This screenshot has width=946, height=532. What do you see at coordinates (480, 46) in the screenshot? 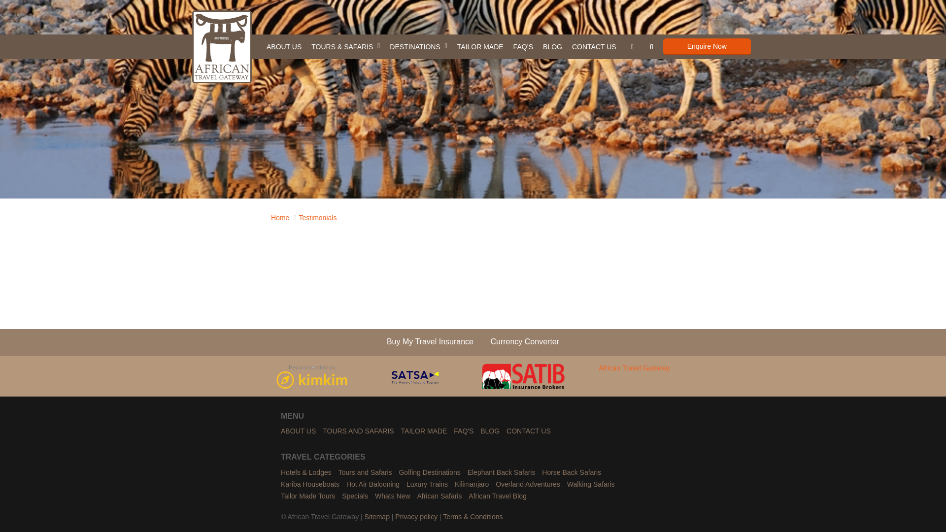
I see `TAILOR MADE` at bounding box center [480, 46].